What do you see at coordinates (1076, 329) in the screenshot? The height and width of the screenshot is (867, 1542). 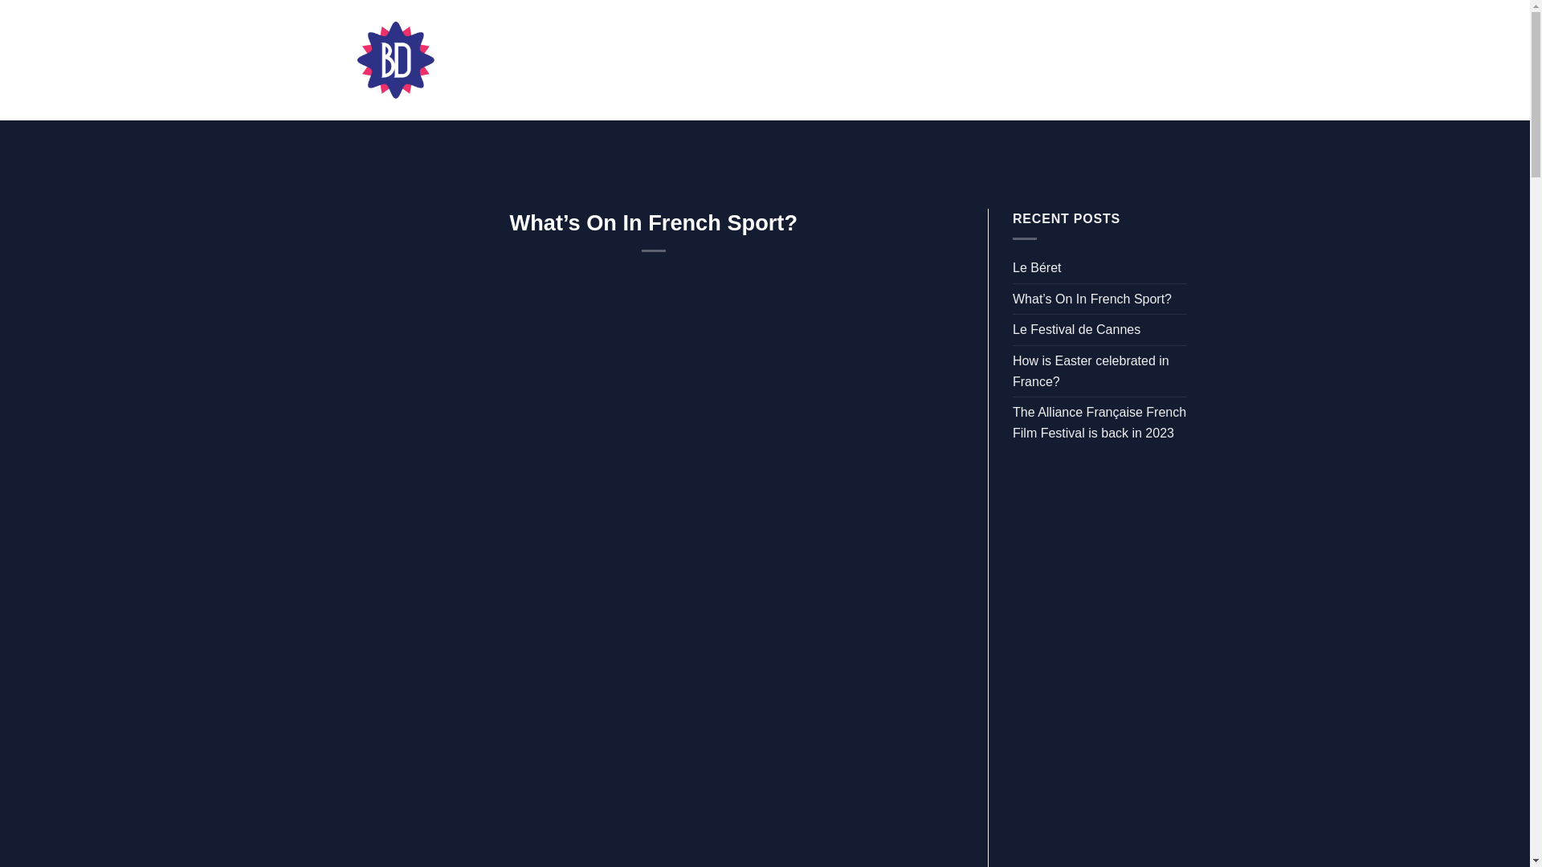 I see `Le Festival de Cannes` at bounding box center [1076, 329].